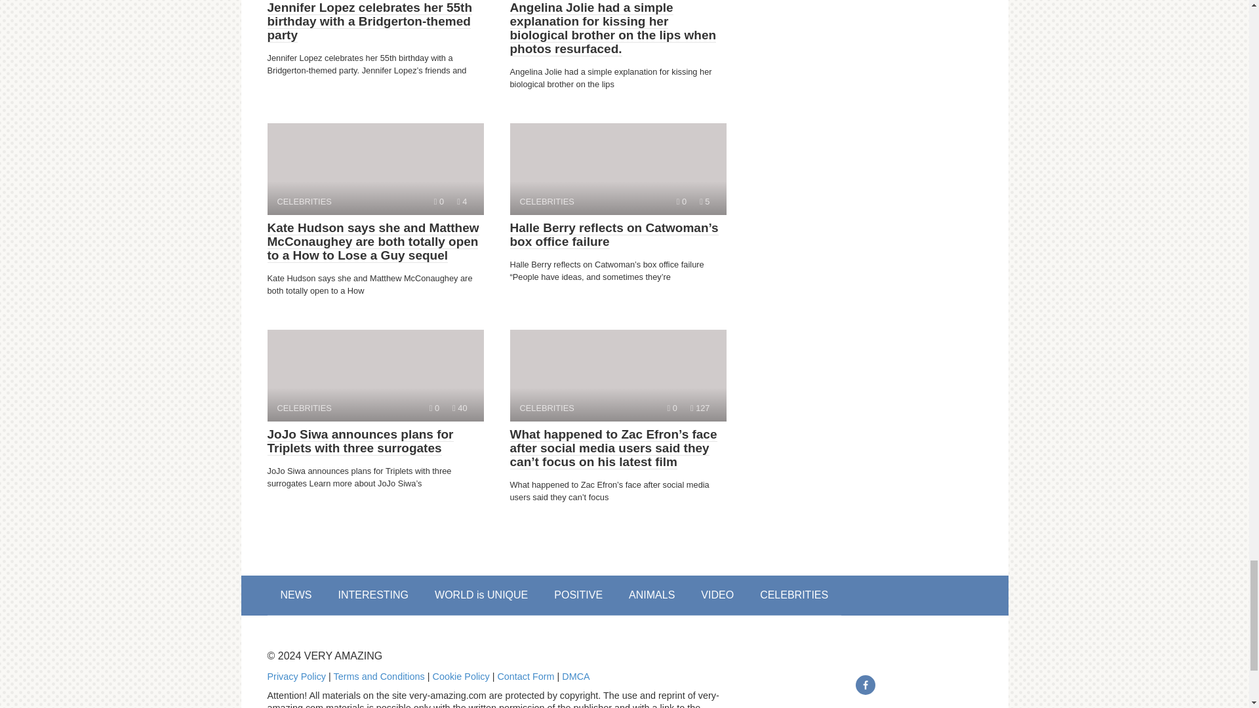 This screenshot has width=1259, height=708. Describe the element at coordinates (618, 169) in the screenshot. I see `Comments` at that location.